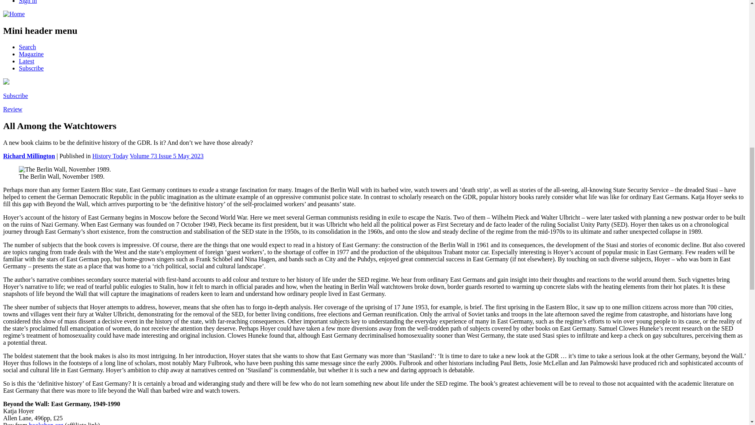 The image size is (755, 425). What do you see at coordinates (28, 2) in the screenshot?
I see `Sign in` at bounding box center [28, 2].